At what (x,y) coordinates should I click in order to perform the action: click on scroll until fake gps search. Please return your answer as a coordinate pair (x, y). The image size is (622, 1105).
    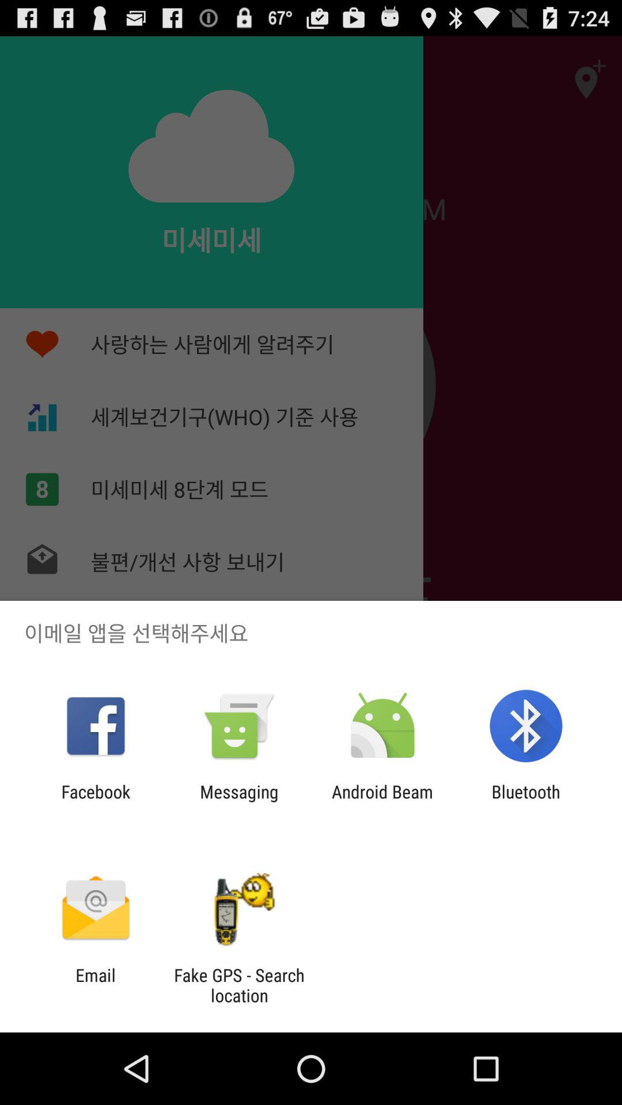
    Looking at the image, I should click on (239, 985).